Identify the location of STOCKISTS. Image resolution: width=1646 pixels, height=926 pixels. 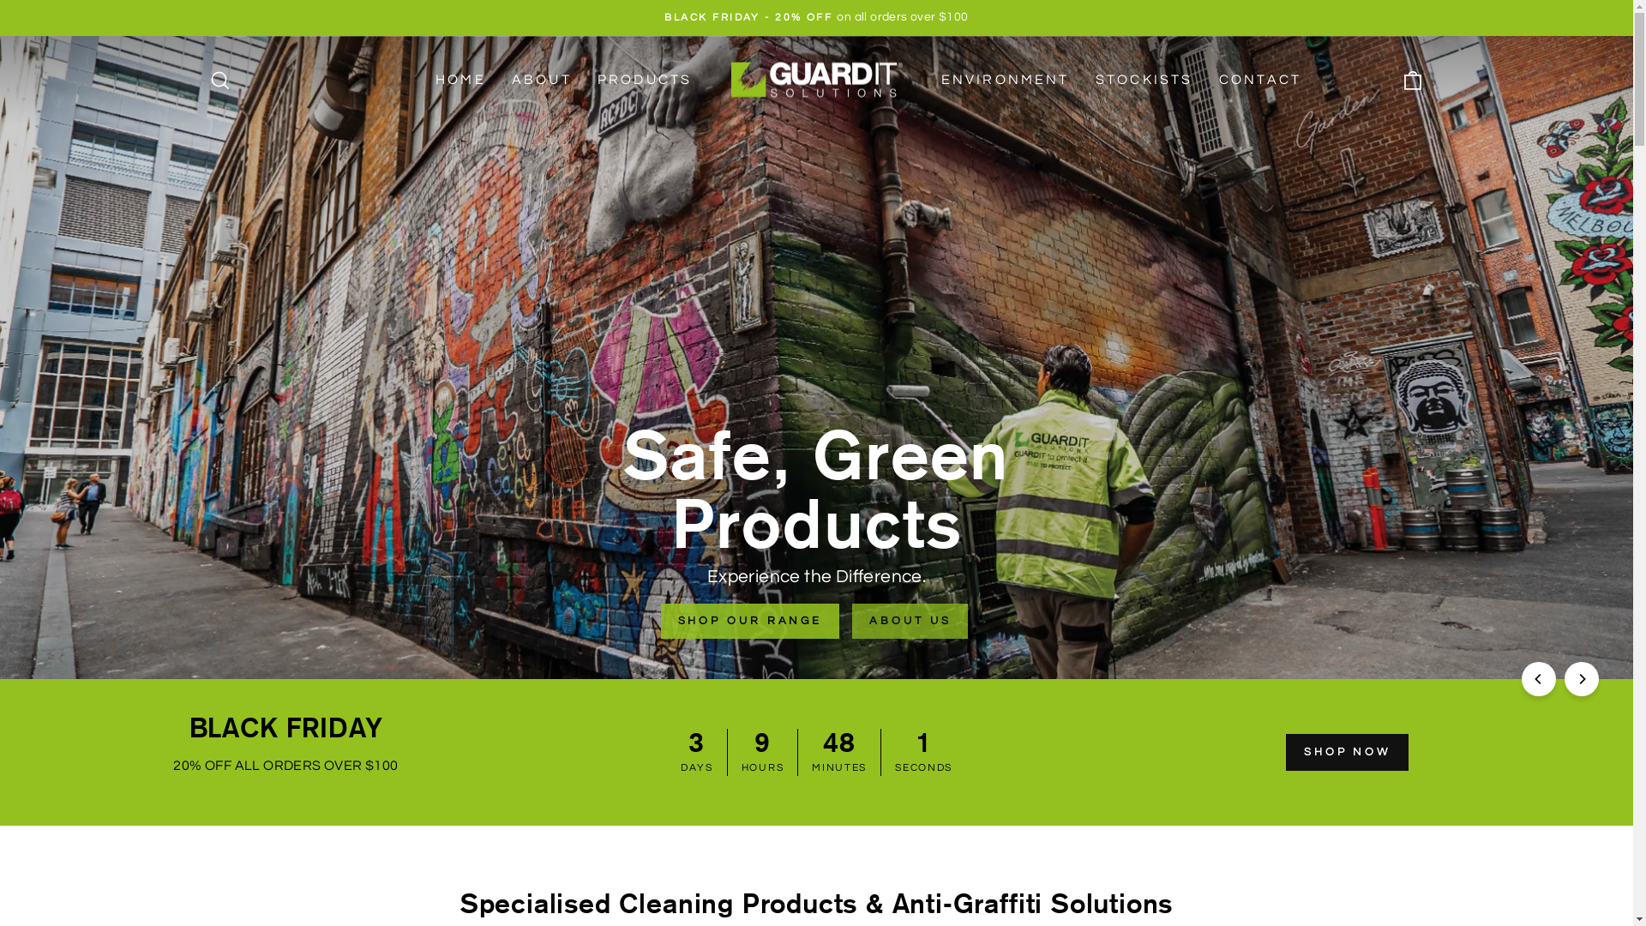
(1144, 81).